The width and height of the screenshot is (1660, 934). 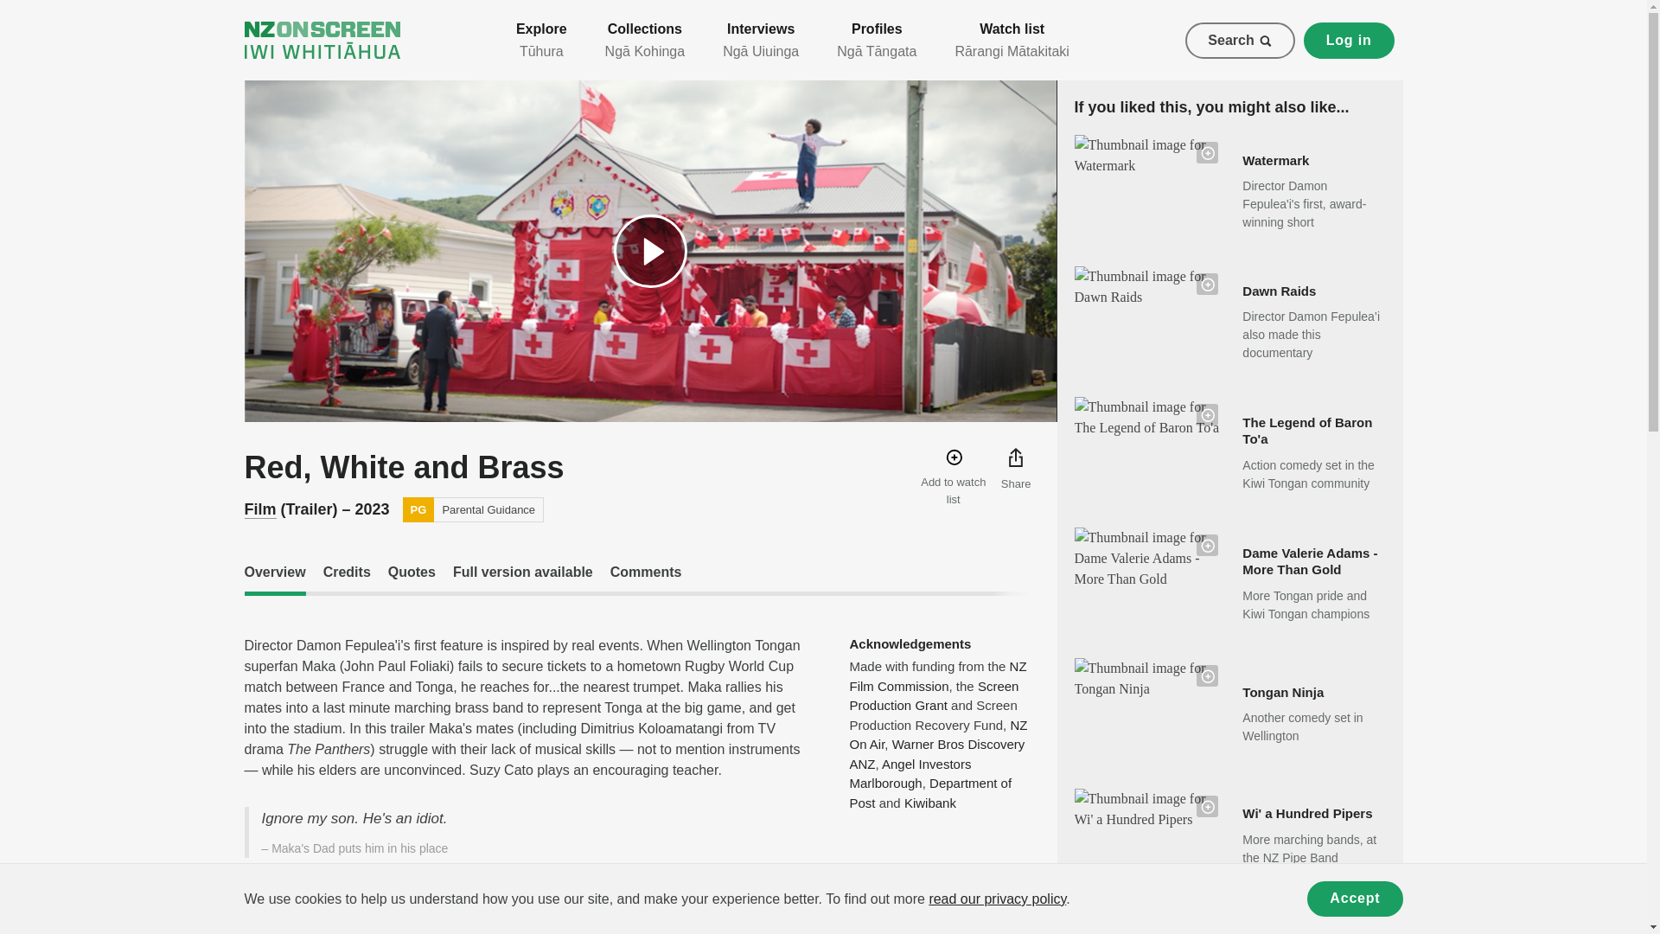 What do you see at coordinates (929, 793) in the screenshot?
I see `Department of Post` at bounding box center [929, 793].